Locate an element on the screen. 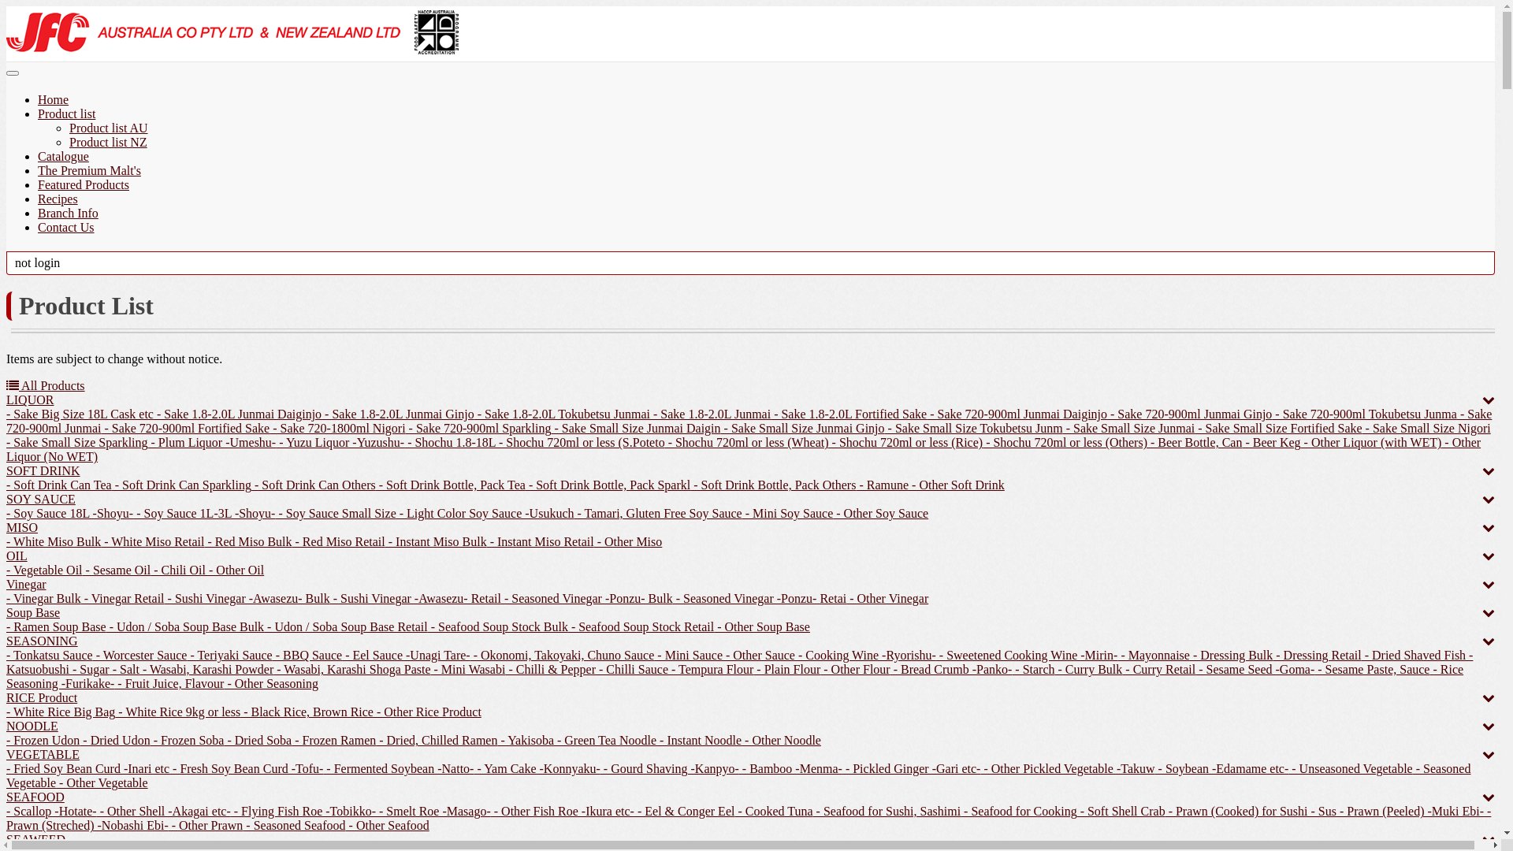 This screenshot has width=1513, height=851. - Prawn (Streched) -Nobashi Ebi- is located at coordinates (749, 818).